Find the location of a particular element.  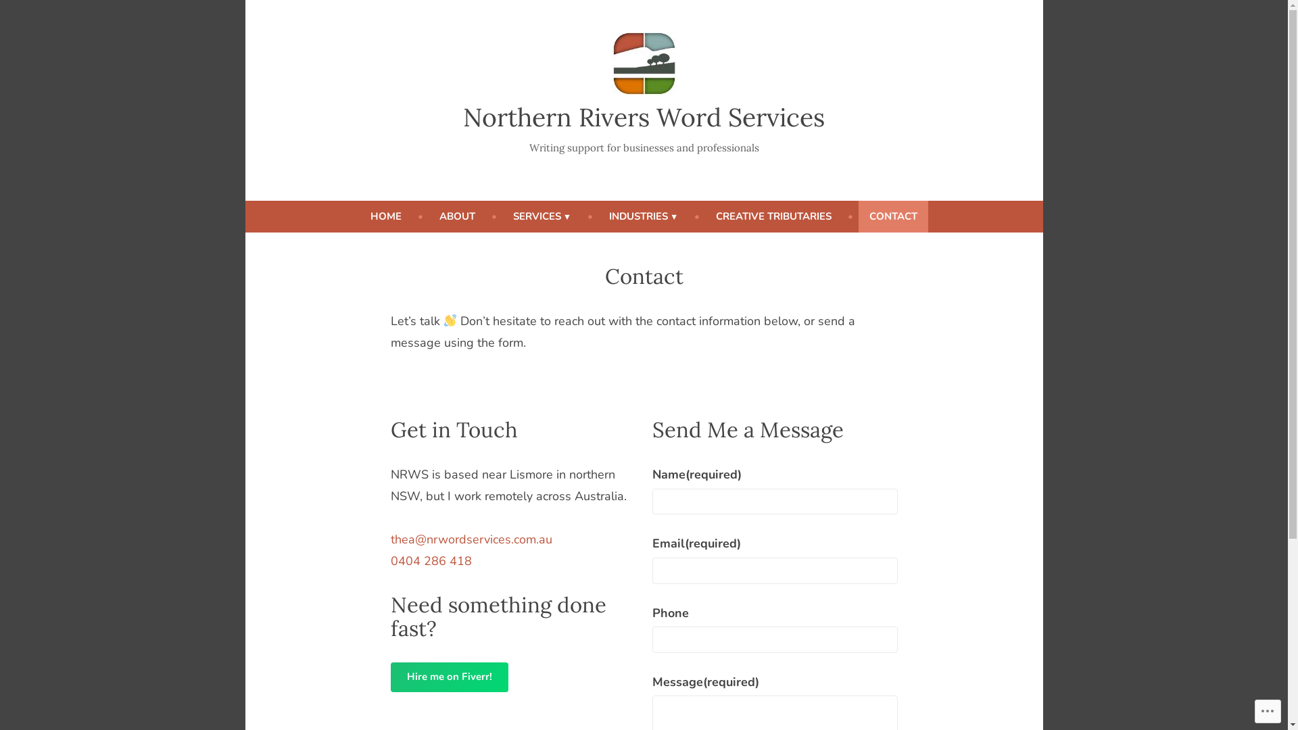

CREATIVE TRIBUTARIES is located at coordinates (773, 216).